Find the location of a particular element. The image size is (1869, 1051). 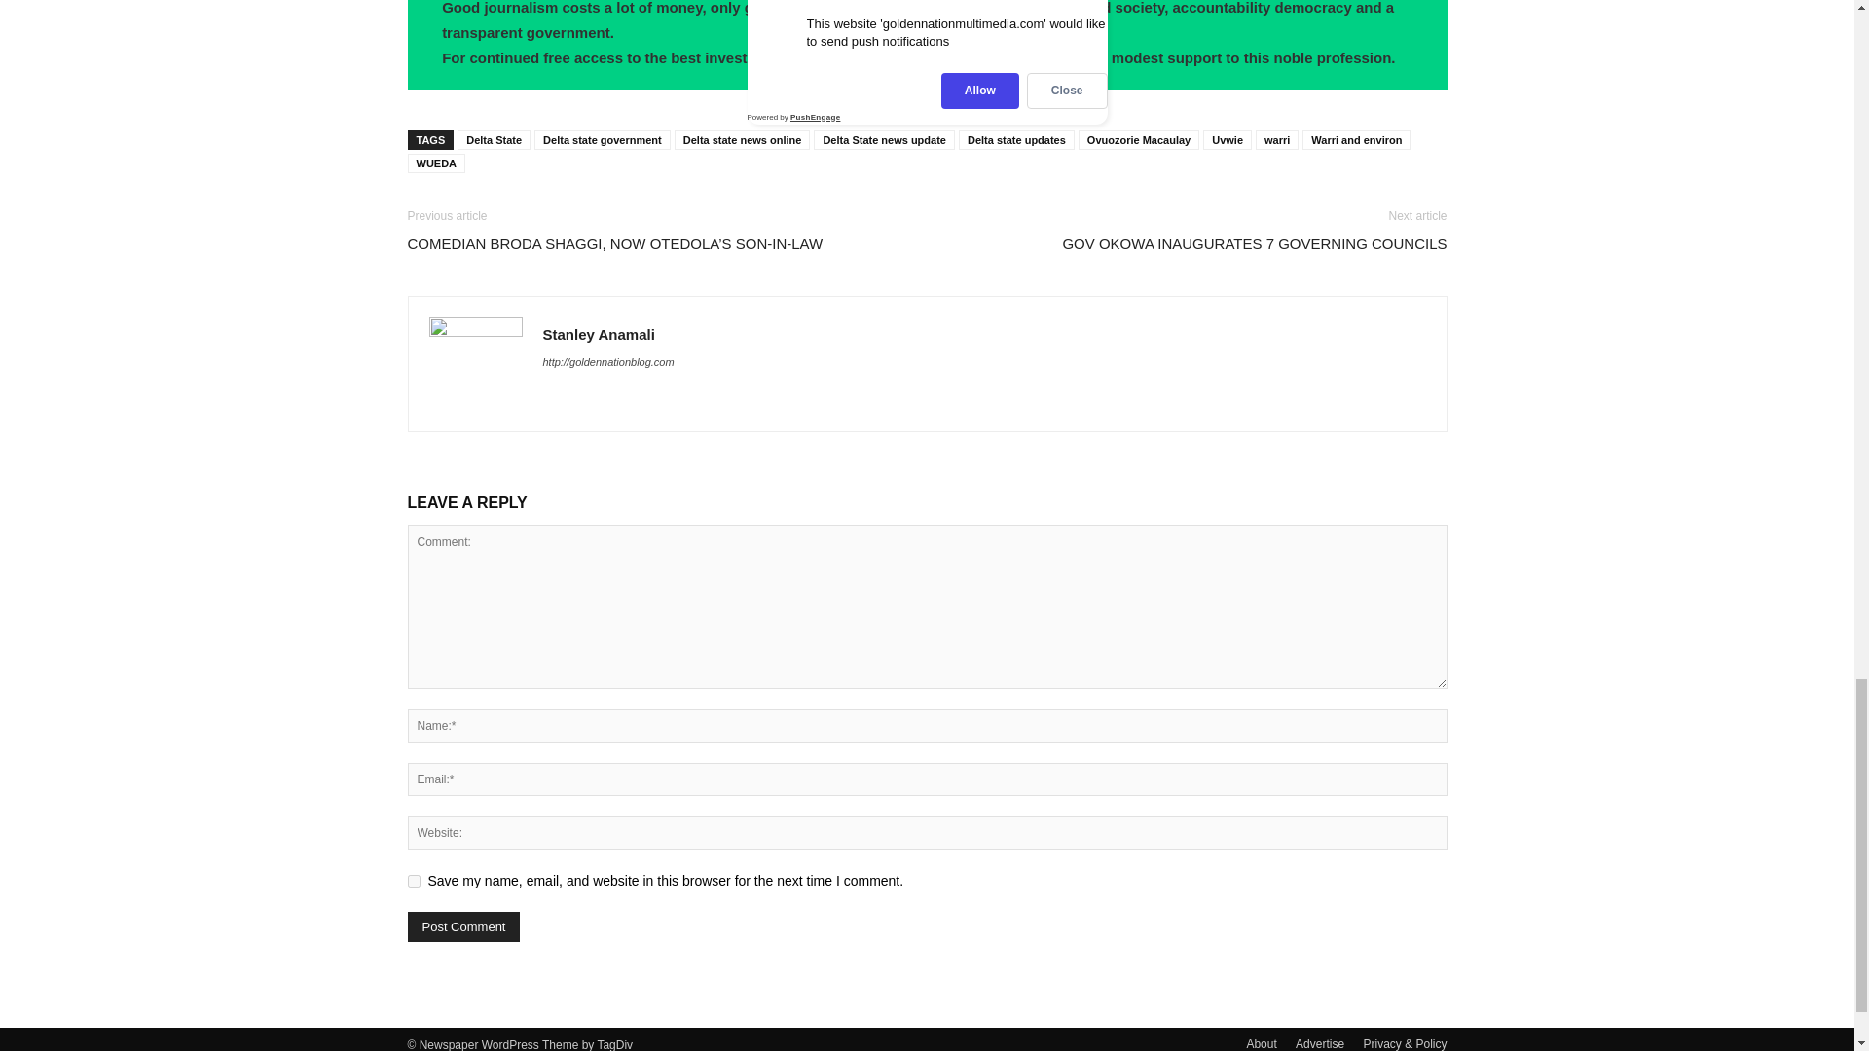

Delta state government is located at coordinates (603, 140).